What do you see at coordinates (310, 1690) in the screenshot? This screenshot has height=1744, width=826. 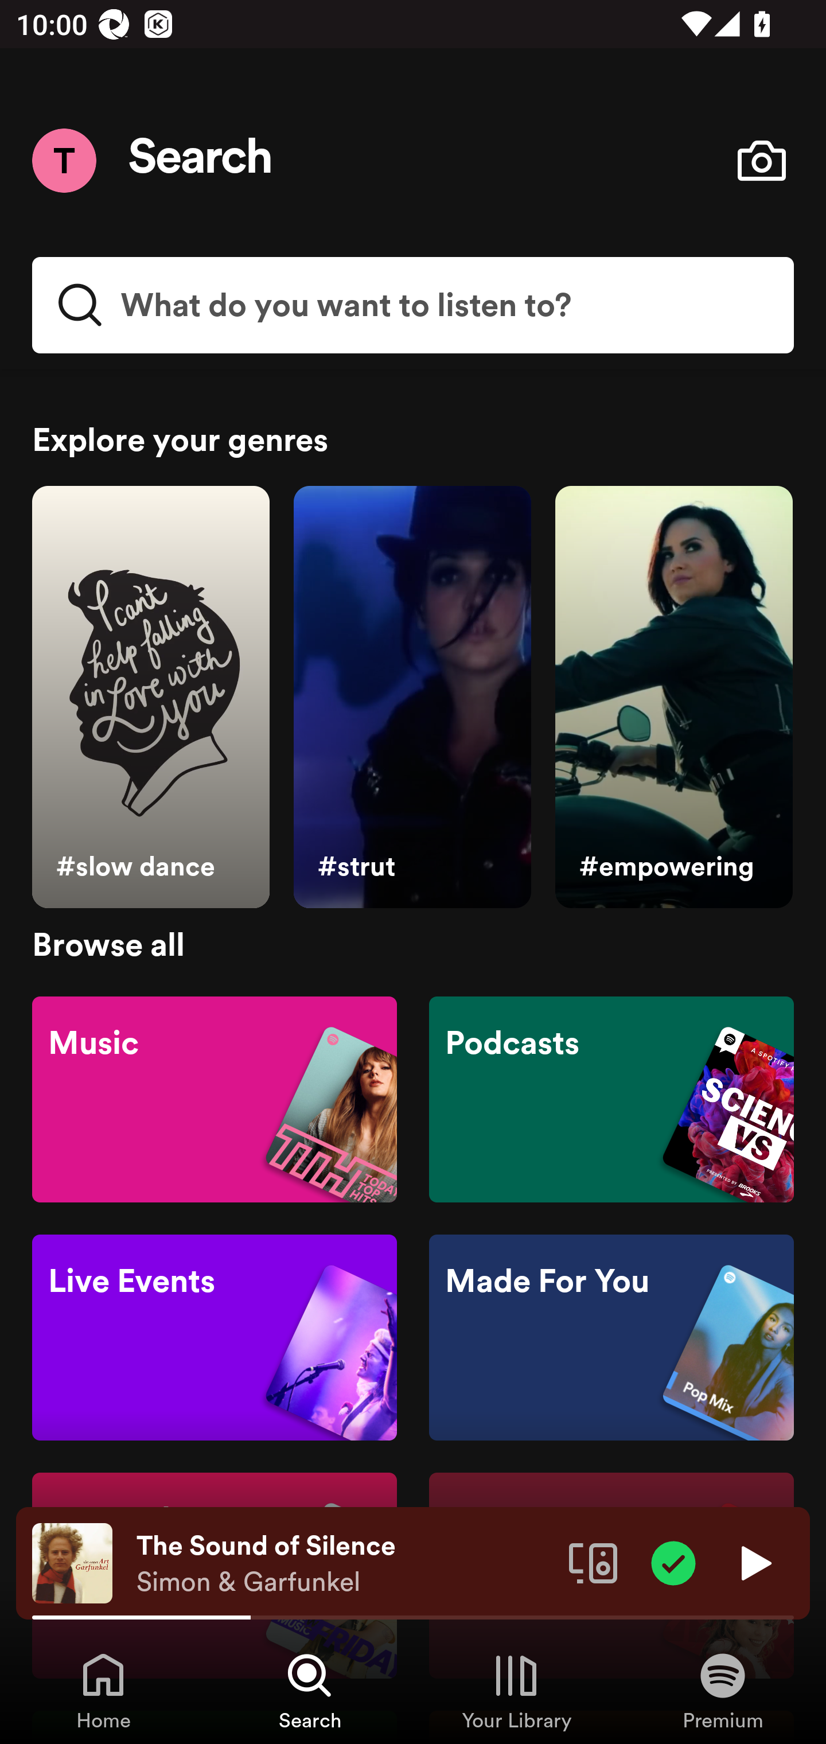 I see `Search, Tab 2 of 4 Search Search` at bounding box center [310, 1690].